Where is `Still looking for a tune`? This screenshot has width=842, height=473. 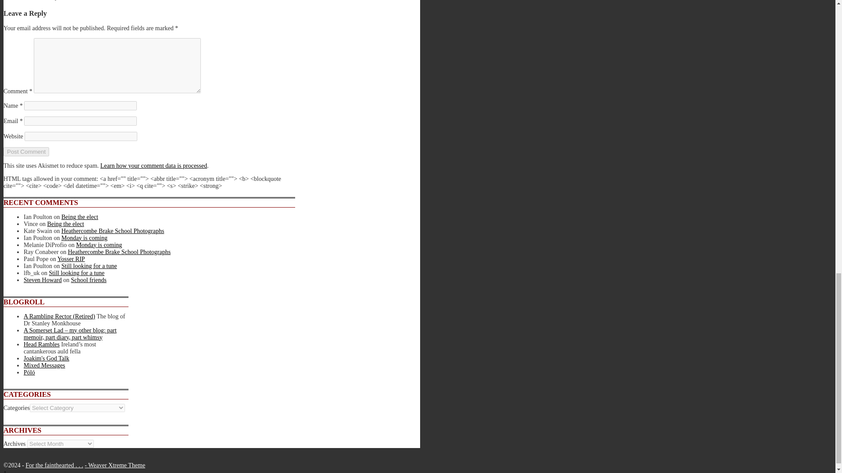 Still looking for a tune is located at coordinates (76, 272).